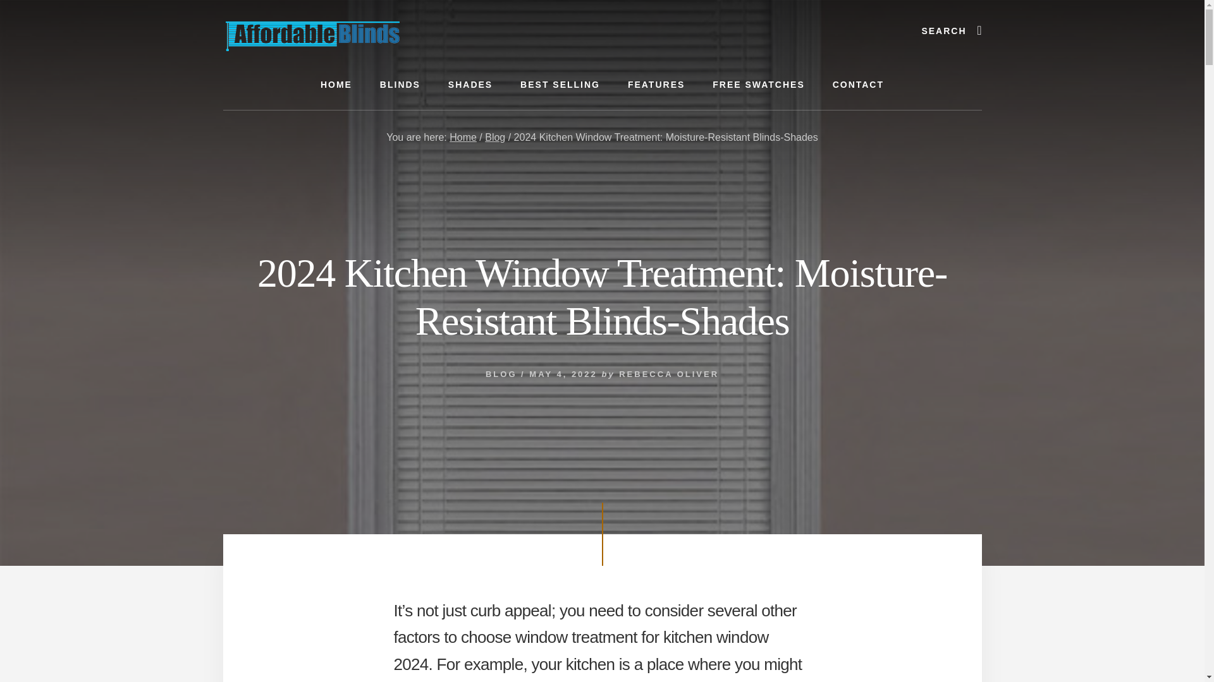 The height and width of the screenshot is (682, 1214). What do you see at coordinates (470, 85) in the screenshot?
I see `SHADES` at bounding box center [470, 85].